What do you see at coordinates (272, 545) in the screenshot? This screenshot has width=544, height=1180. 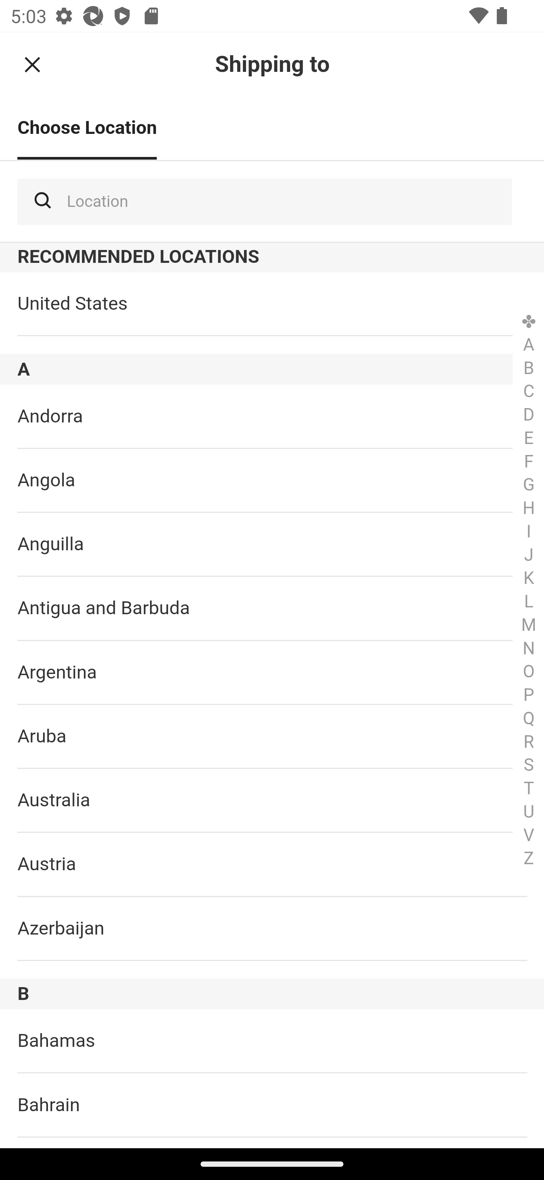 I see `Anguilla` at bounding box center [272, 545].